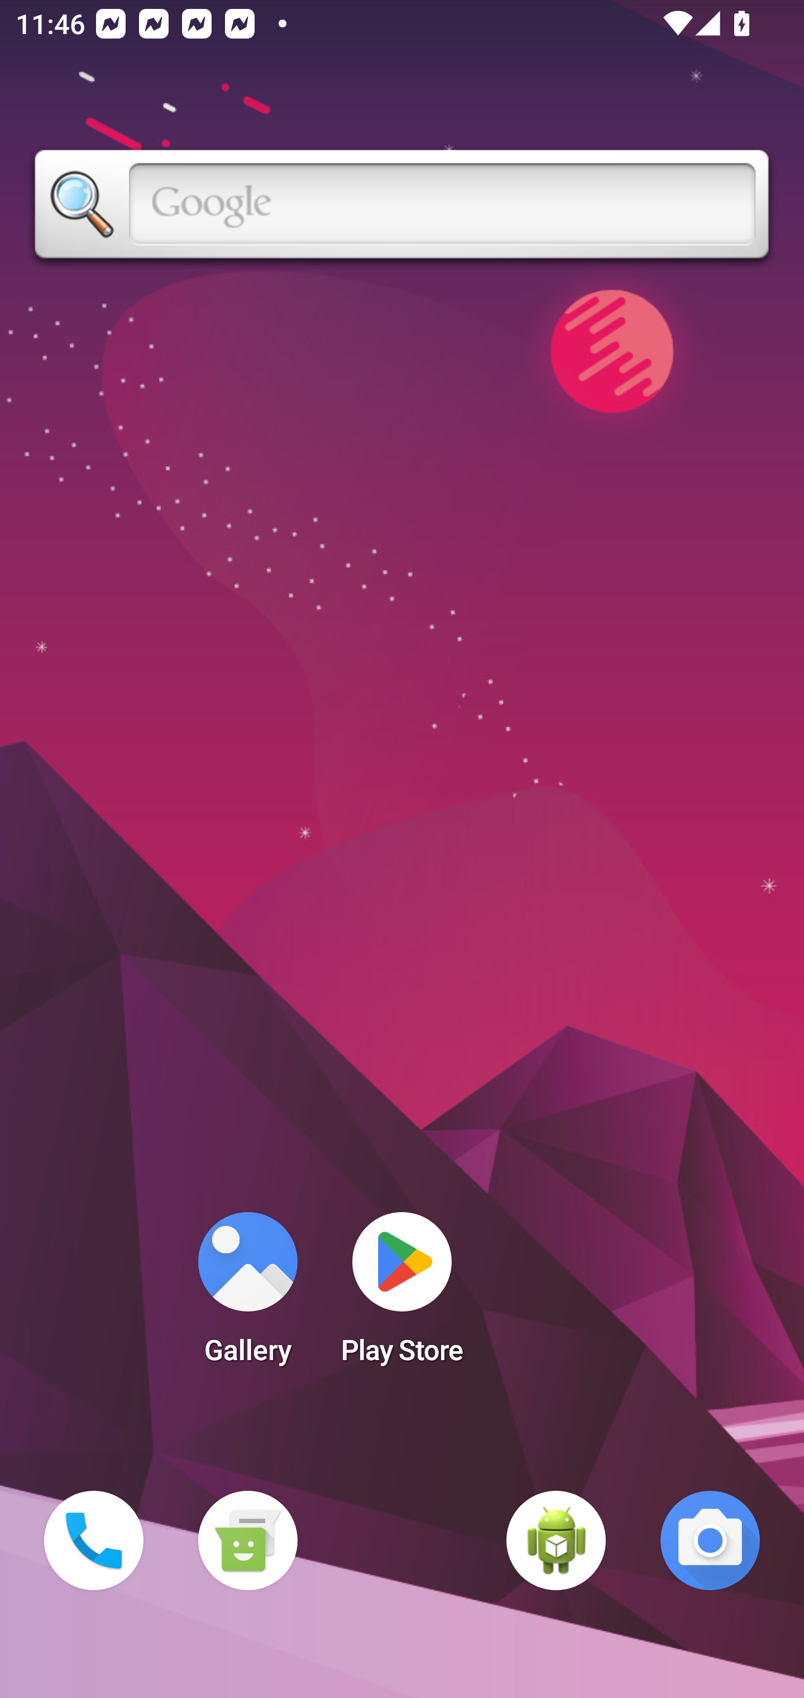  I want to click on Camera, so click(710, 1540).